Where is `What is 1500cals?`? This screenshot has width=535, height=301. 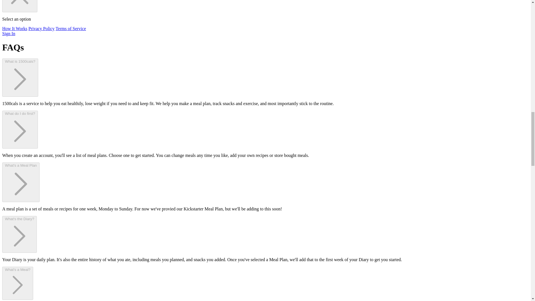 What is 1500cals? is located at coordinates (20, 77).